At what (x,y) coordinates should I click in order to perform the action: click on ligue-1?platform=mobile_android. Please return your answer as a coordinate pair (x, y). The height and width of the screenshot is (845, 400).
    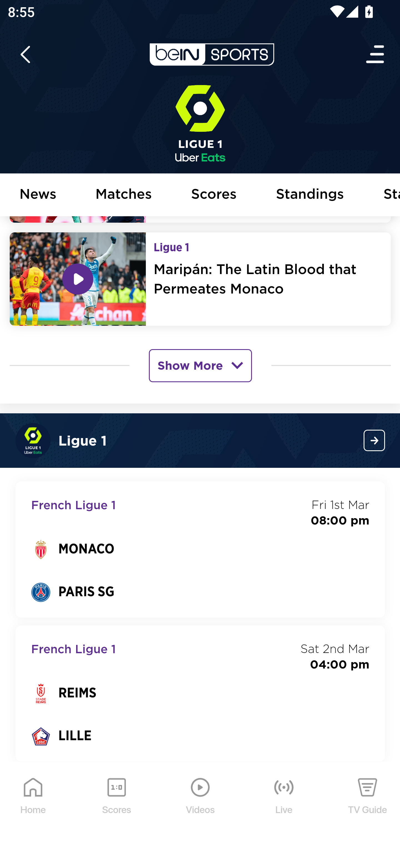
    Looking at the image, I should click on (374, 440).